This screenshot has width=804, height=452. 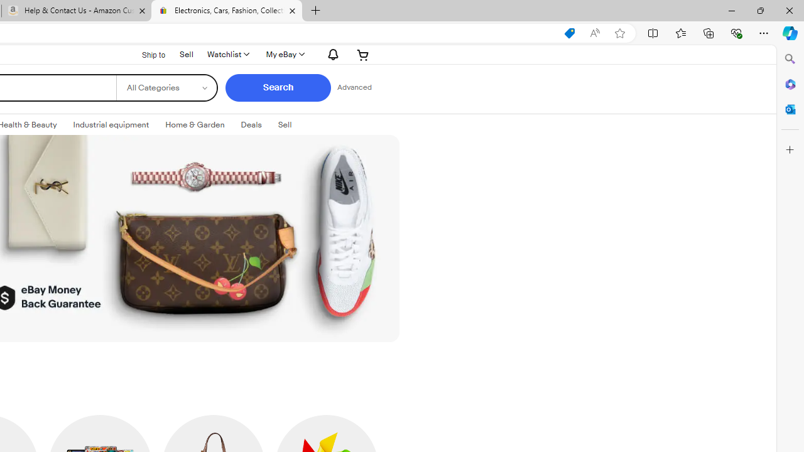 I want to click on Industrial equipmentExpand: Industrial equipment, so click(x=111, y=125).